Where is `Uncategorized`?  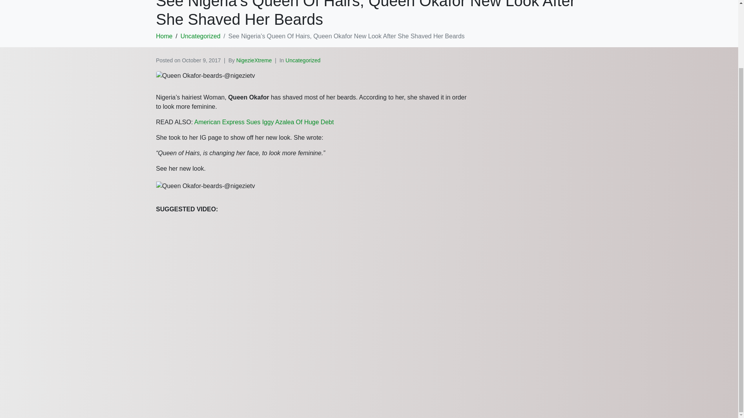
Uncategorized is located at coordinates (303, 60).